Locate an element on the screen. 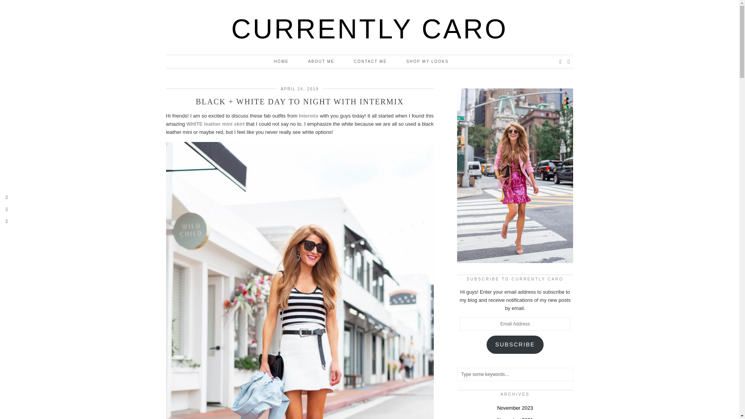 The height and width of the screenshot is (419, 745). CONTACT ME is located at coordinates (370, 62).